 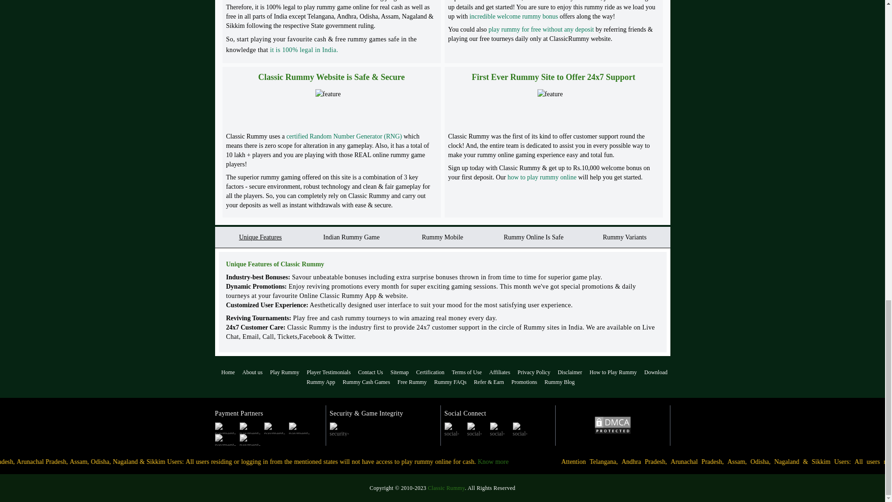 I want to click on Rummy Variants, so click(x=624, y=236).